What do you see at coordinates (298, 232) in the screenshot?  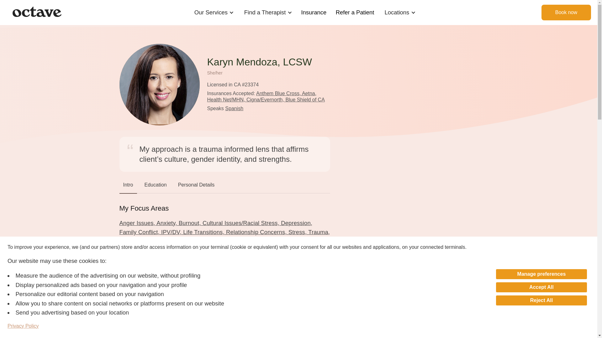 I see `Stress,` at bounding box center [298, 232].